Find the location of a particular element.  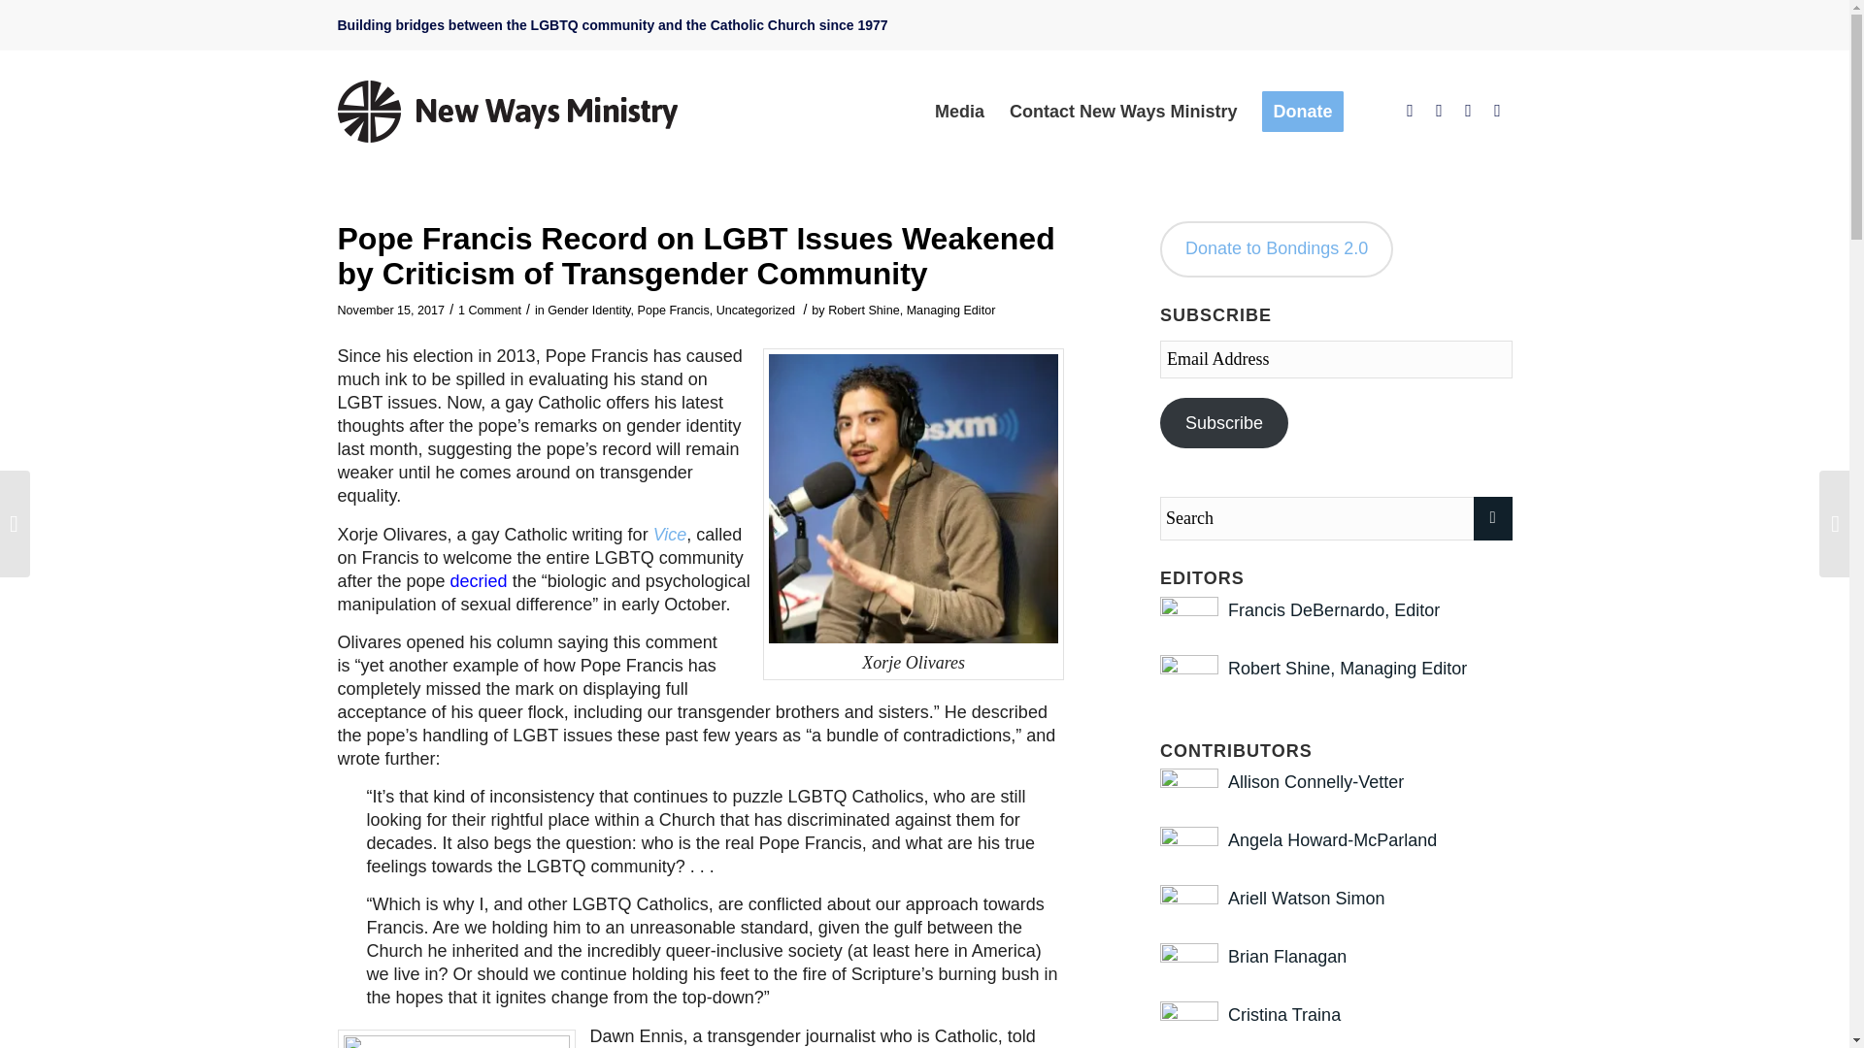

Mail is located at coordinates (1497, 111).